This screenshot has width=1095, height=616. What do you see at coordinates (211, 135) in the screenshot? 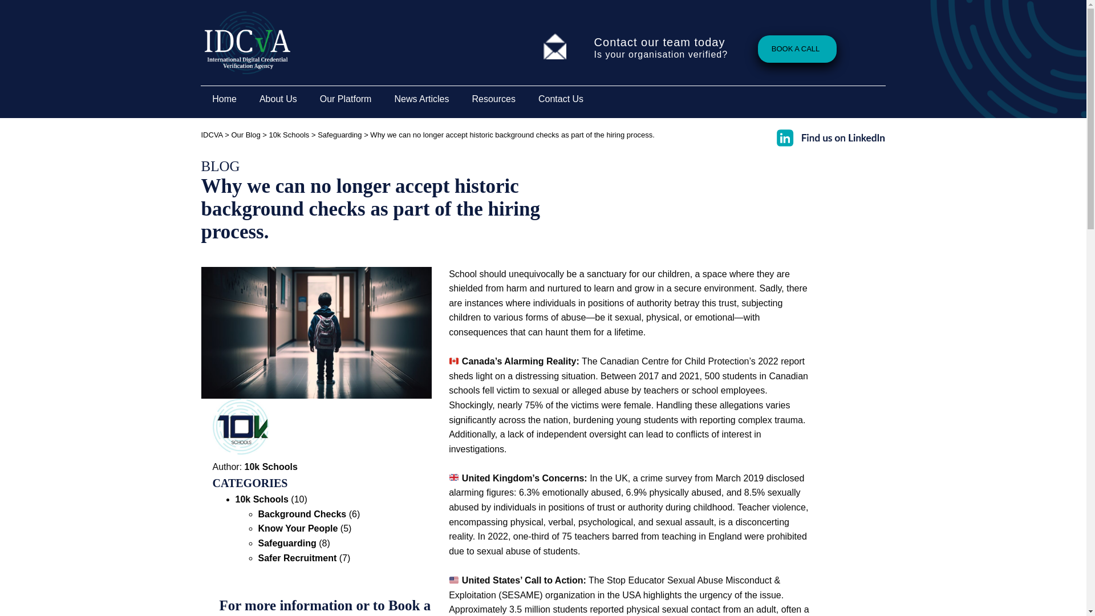
I see `IDCVA` at bounding box center [211, 135].